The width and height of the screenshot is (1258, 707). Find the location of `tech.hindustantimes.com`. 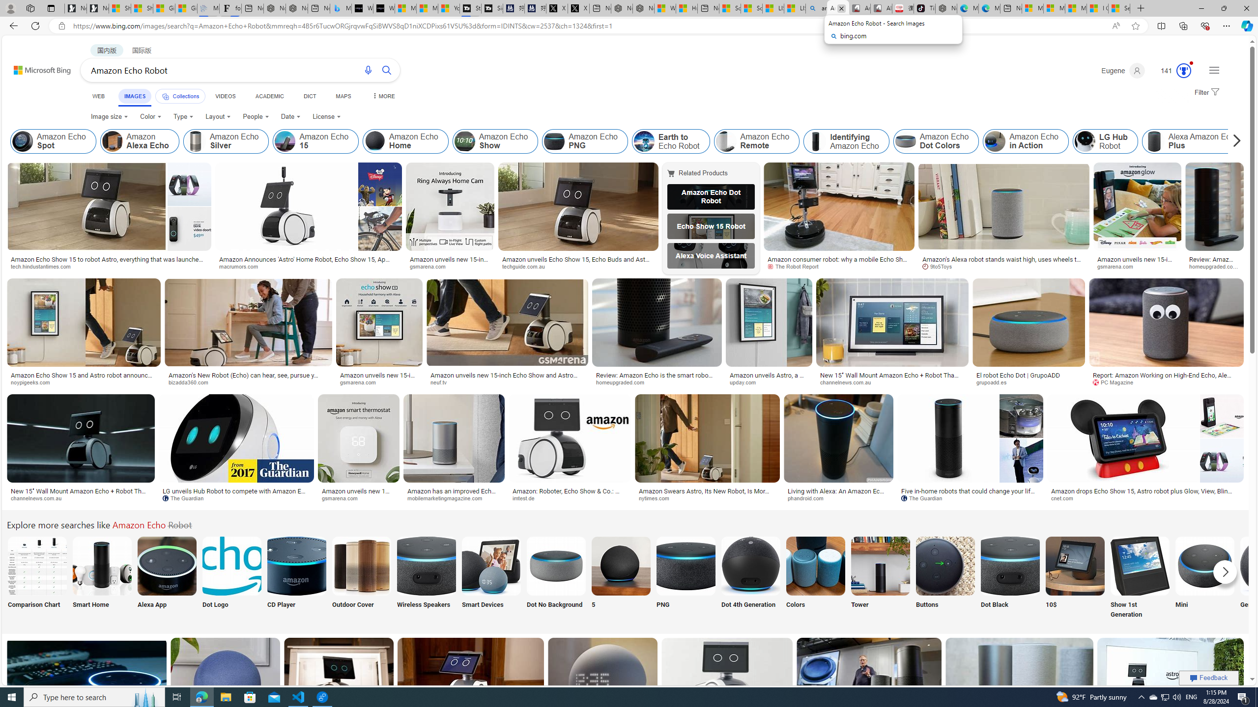

tech.hindustantimes.com is located at coordinates (109, 267).